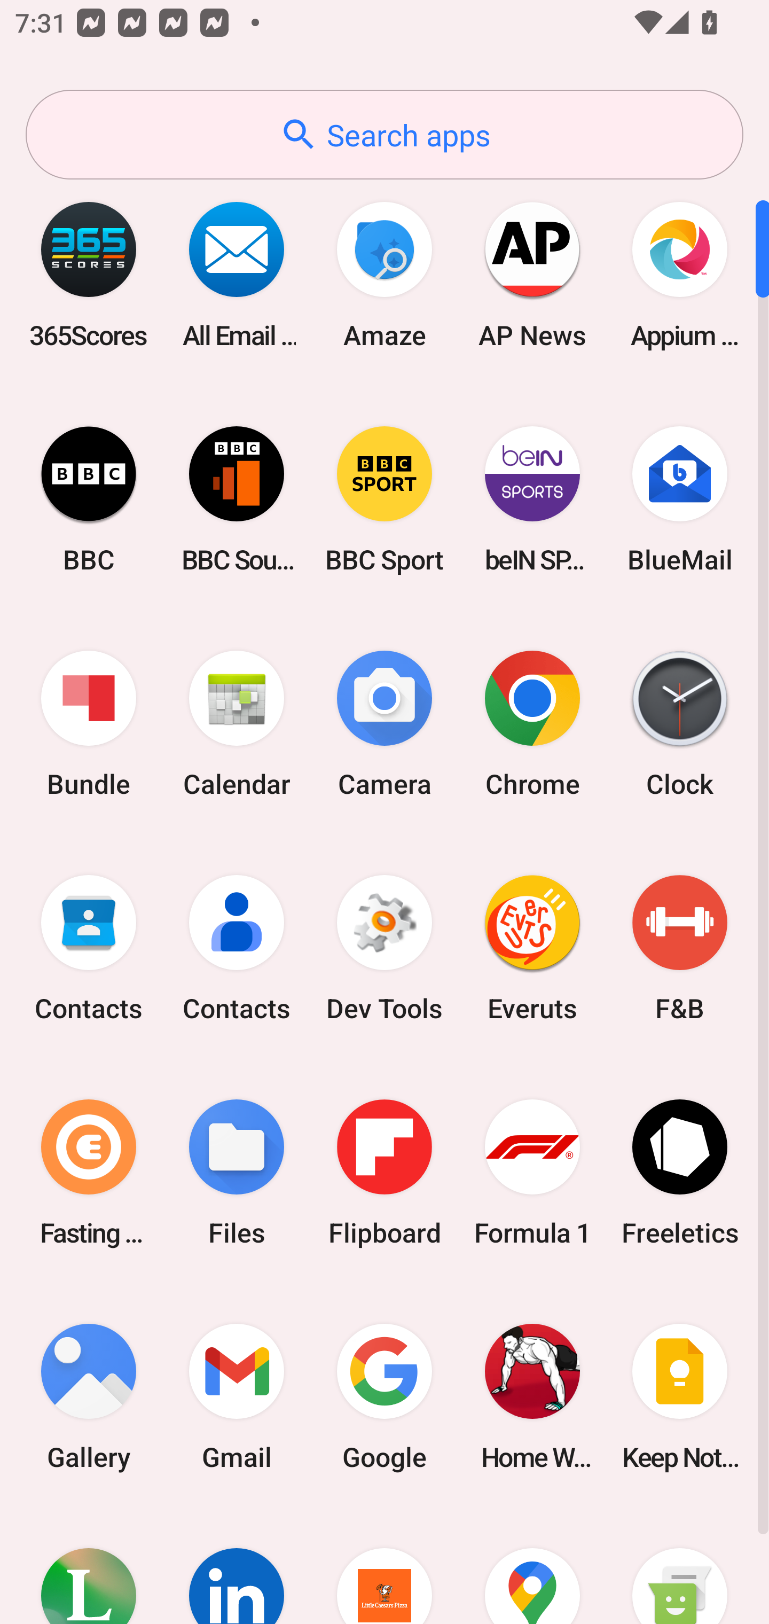 The image size is (769, 1624). I want to click on AP News, so click(532, 275).